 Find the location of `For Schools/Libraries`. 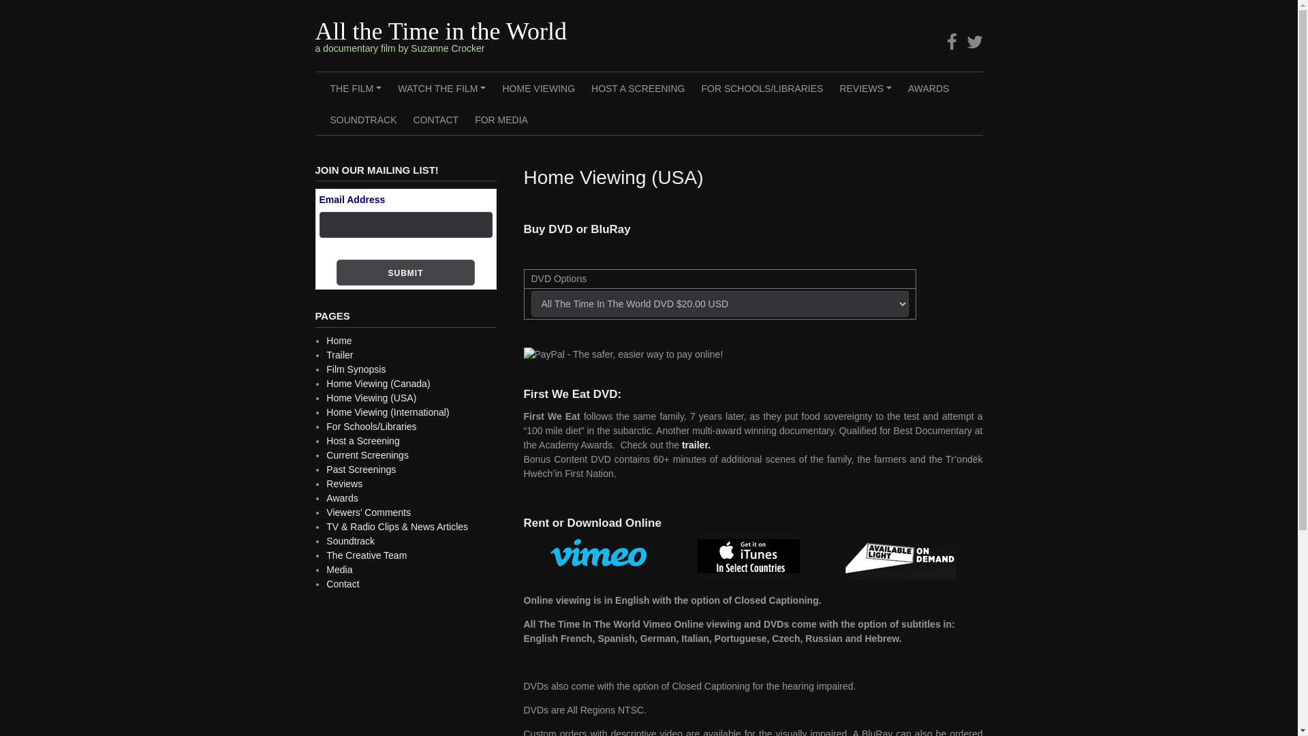

For Schools/Libraries is located at coordinates (371, 427).